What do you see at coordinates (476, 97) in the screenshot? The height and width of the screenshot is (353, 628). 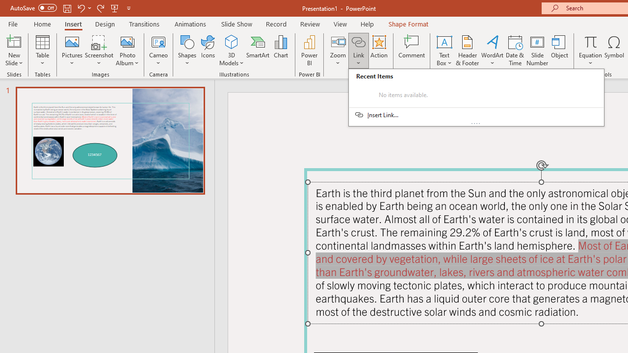 I see `L&ink` at bounding box center [476, 97].